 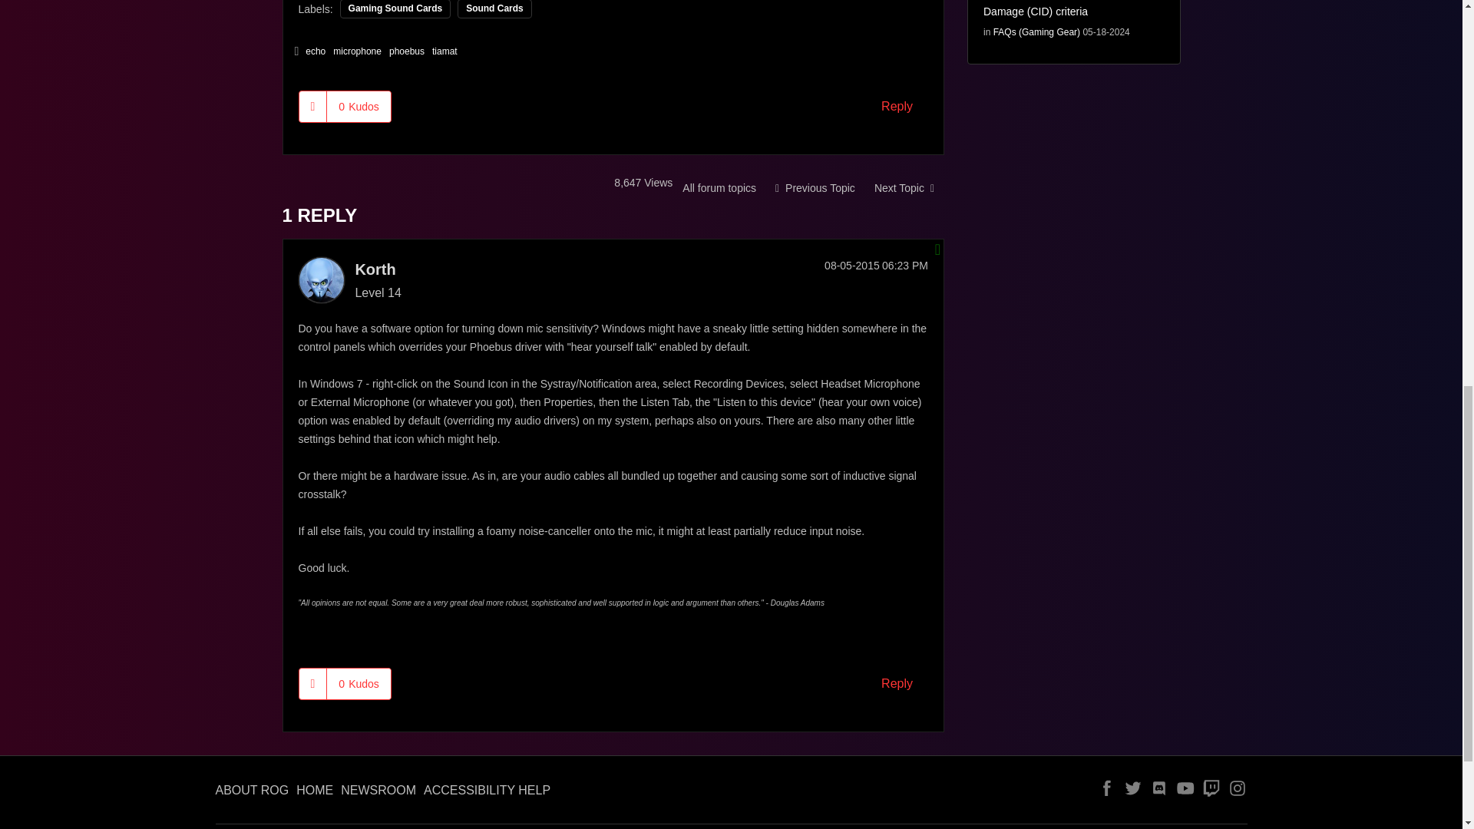 I want to click on Gaming Sound Cards, so click(x=719, y=187).